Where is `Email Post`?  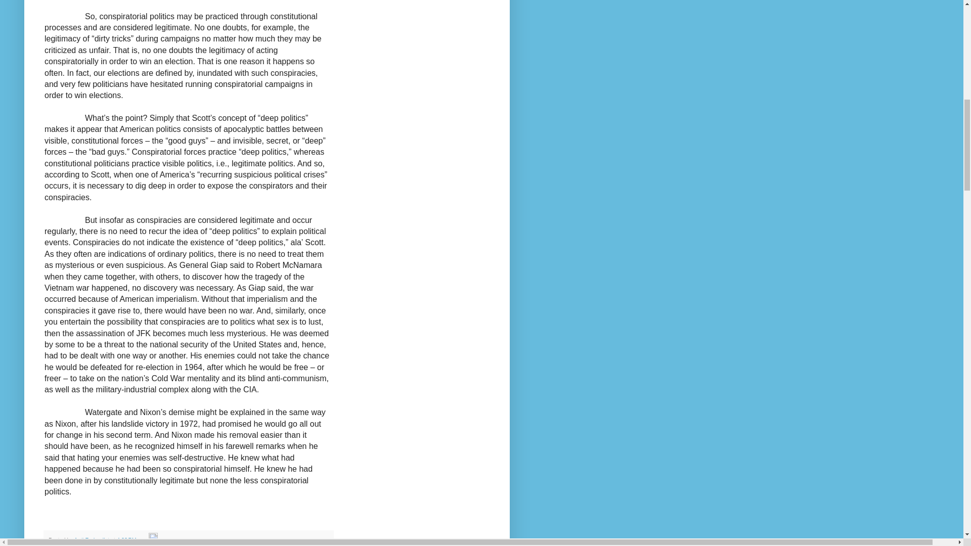
Email Post is located at coordinates (143, 539).